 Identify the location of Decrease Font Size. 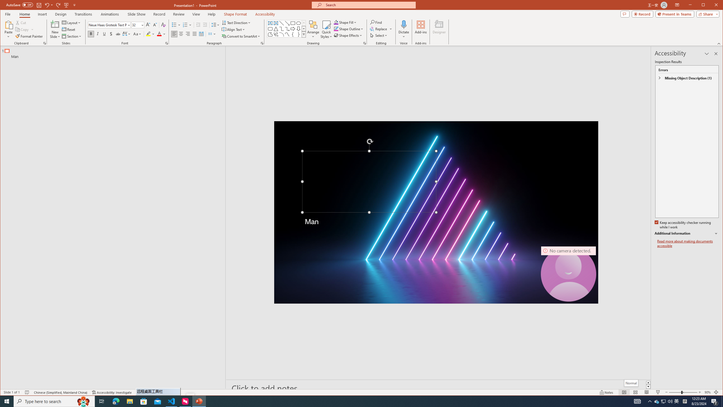
(364, 43).